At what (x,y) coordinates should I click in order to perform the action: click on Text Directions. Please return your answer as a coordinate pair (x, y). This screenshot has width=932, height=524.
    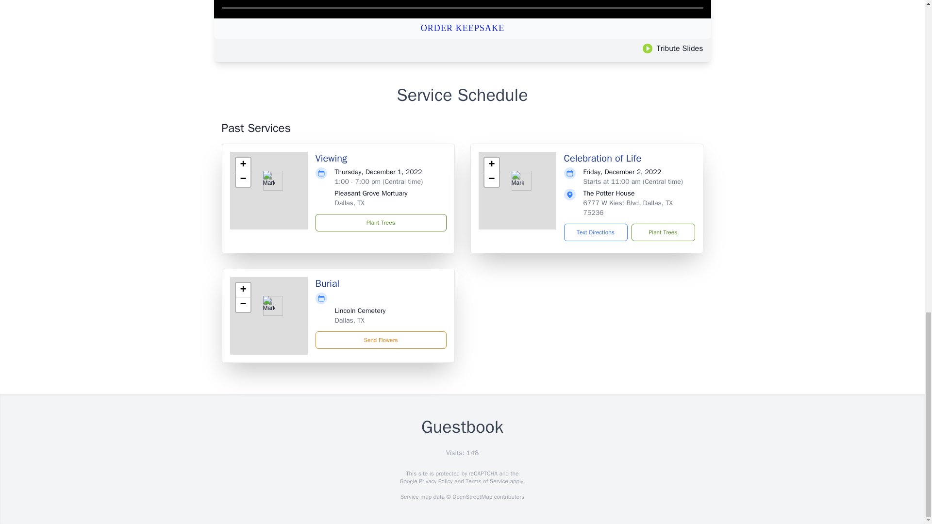
    Looking at the image, I should click on (595, 232).